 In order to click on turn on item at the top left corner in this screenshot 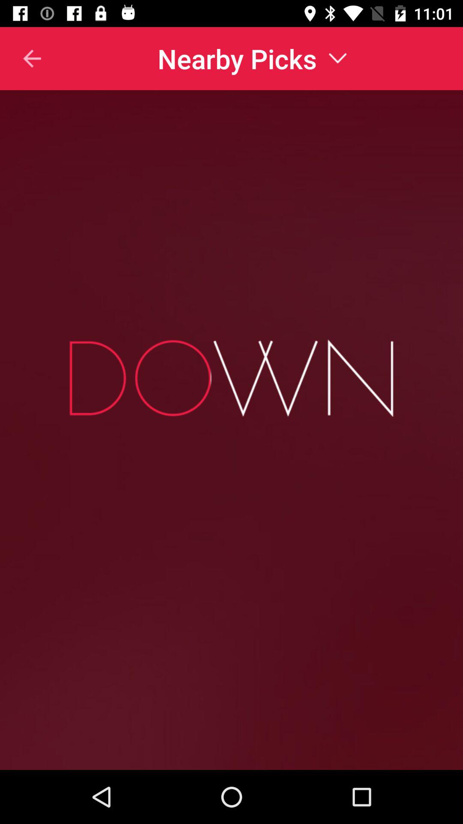, I will do `click(21, 58)`.